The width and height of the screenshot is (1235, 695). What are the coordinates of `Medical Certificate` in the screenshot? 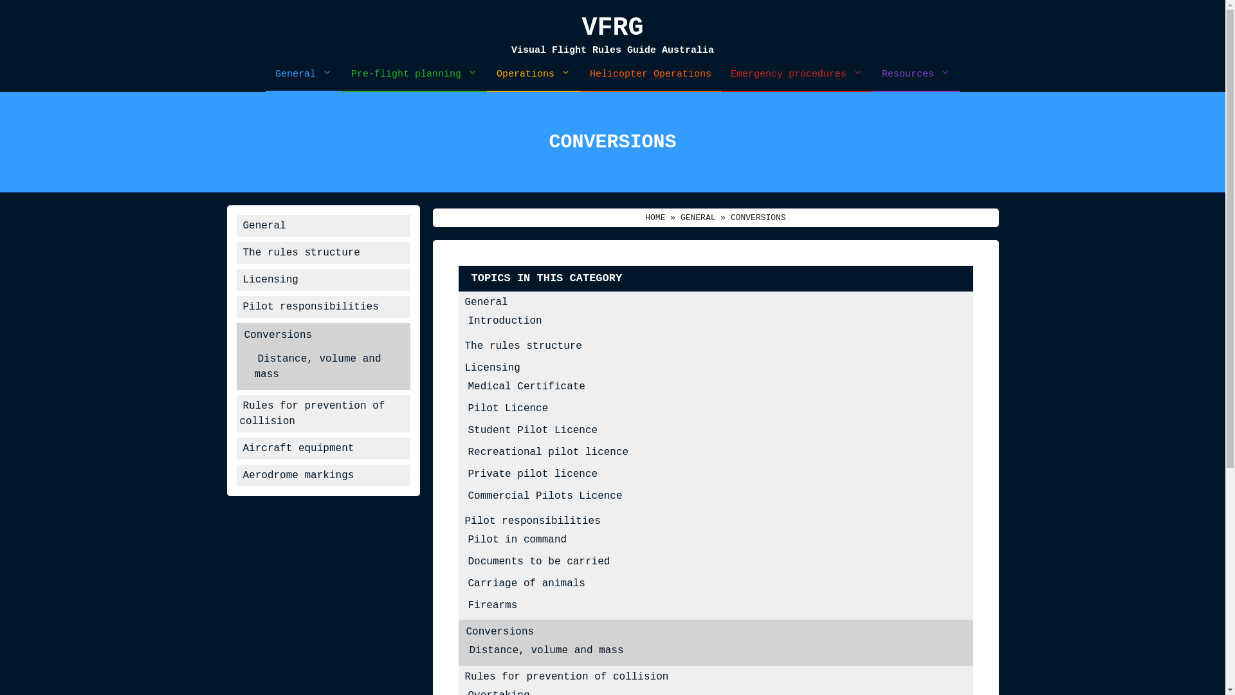 It's located at (526, 387).